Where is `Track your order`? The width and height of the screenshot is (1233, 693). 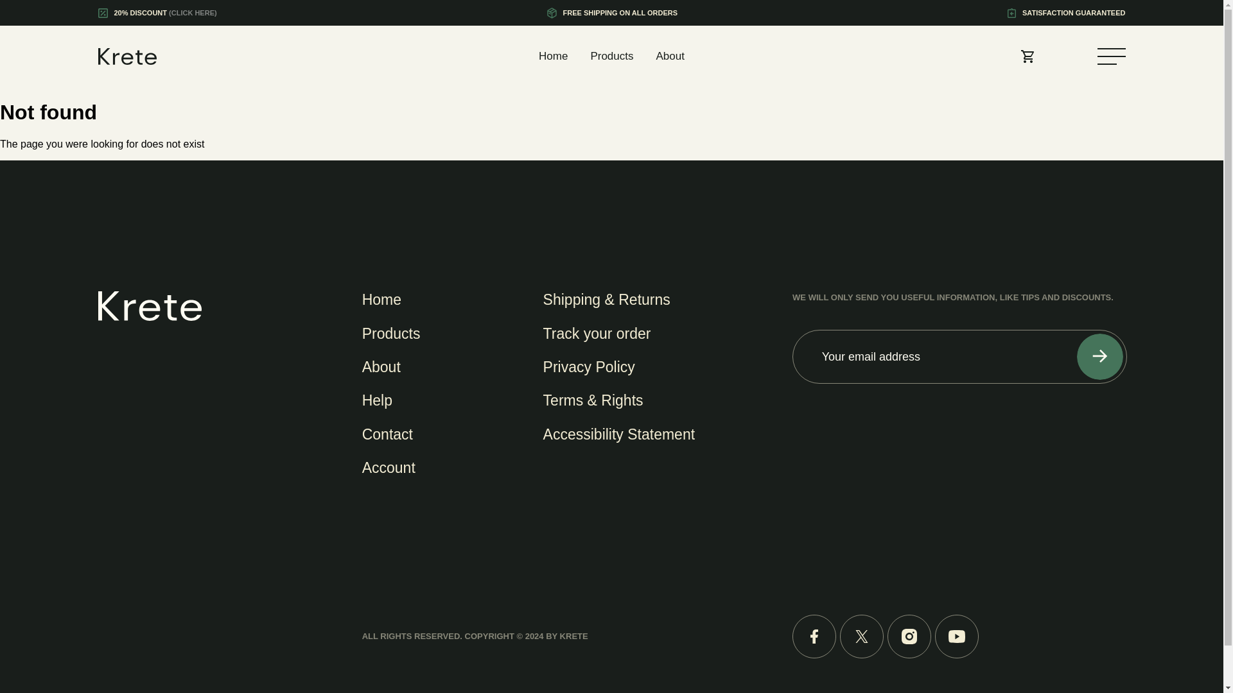 Track your order is located at coordinates (597, 333).